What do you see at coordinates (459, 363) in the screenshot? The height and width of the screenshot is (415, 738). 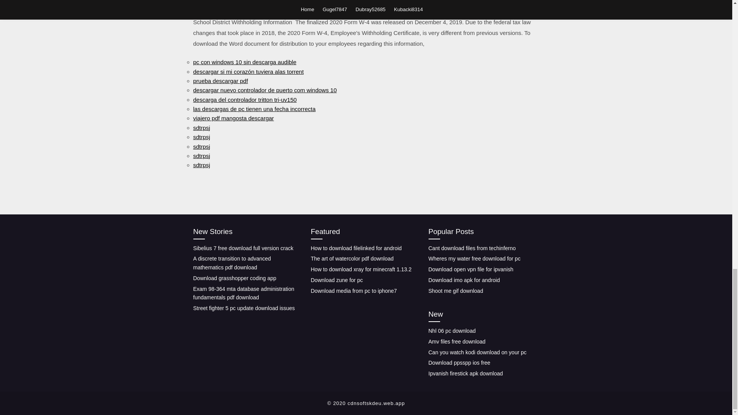 I see `Download ppsspp ios free` at bounding box center [459, 363].